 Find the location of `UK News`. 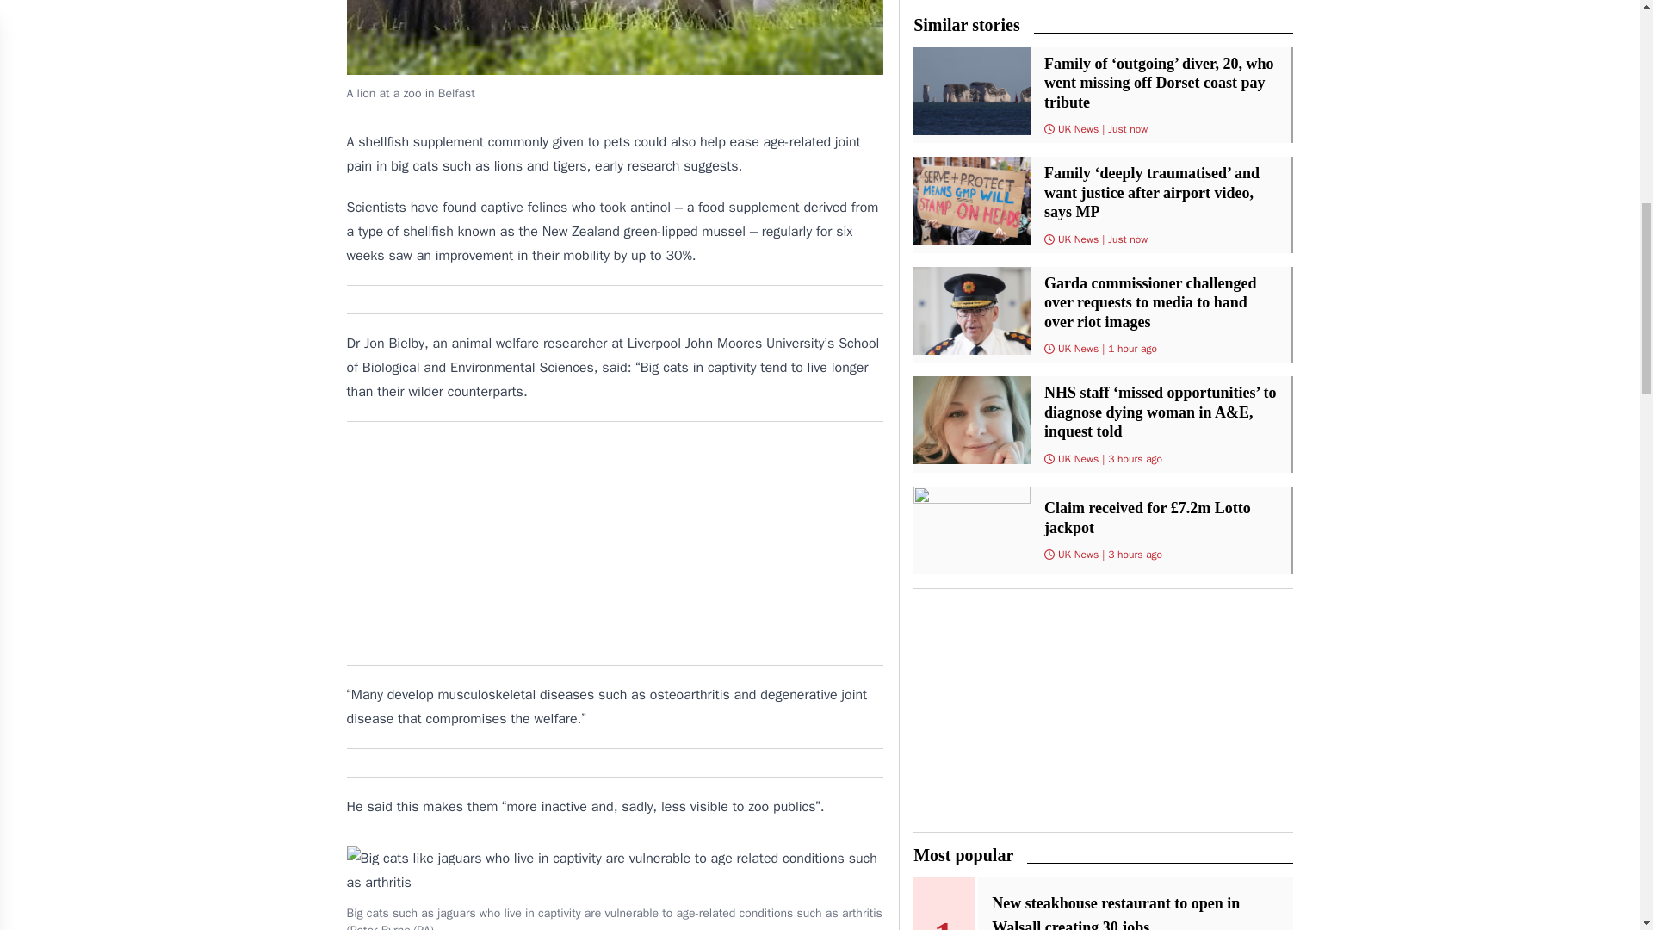

UK News is located at coordinates (1078, 128).